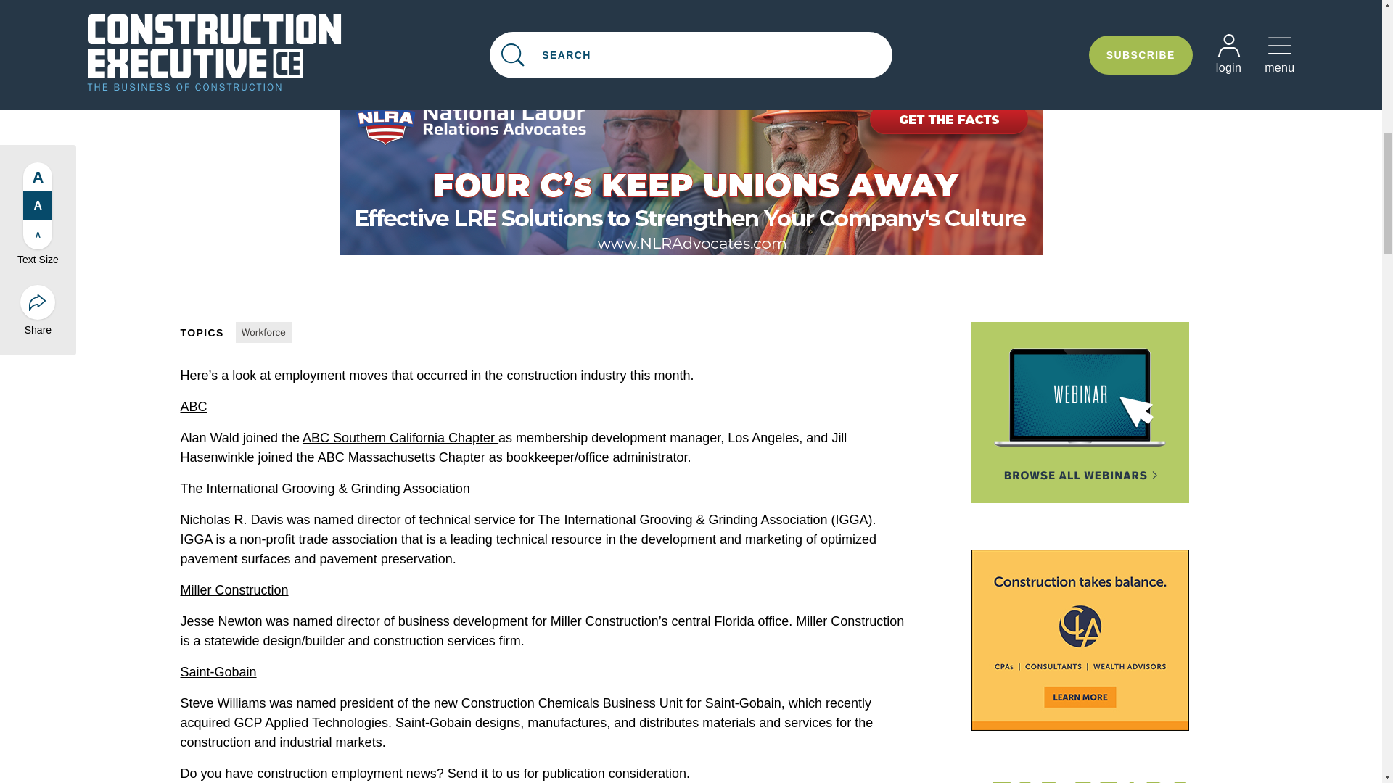  Describe the element at coordinates (234, 590) in the screenshot. I see `Miller Construction` at that location.